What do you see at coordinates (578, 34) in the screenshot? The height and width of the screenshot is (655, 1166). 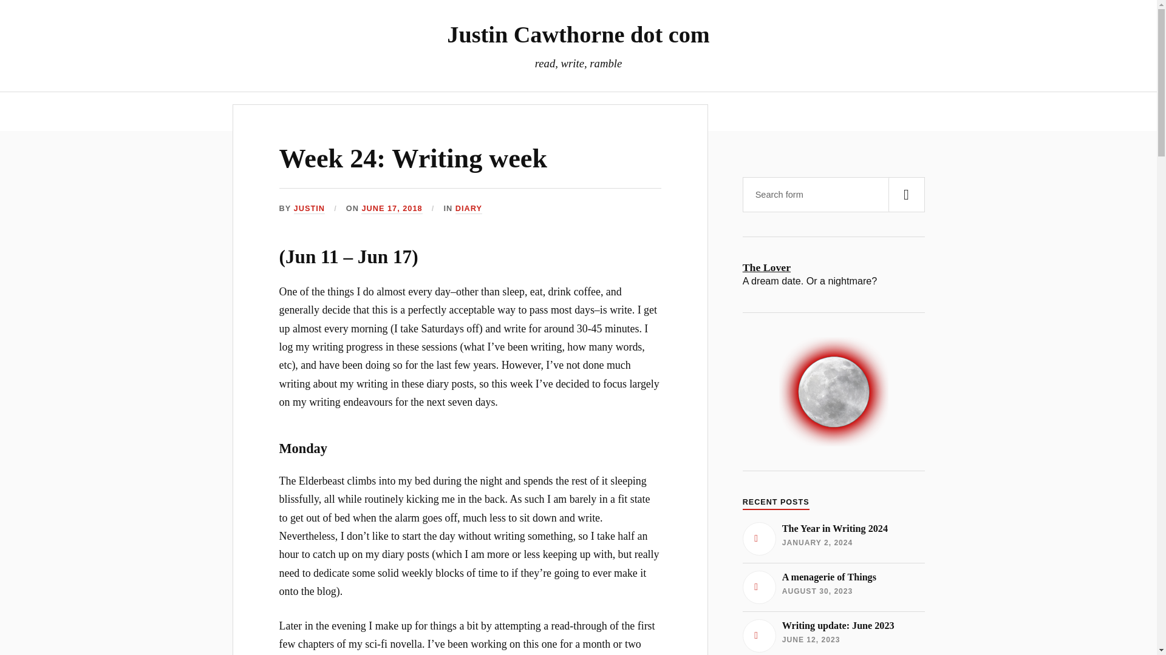 I see `Justin Cawthorne dot com` at bounding box center [578, 34].